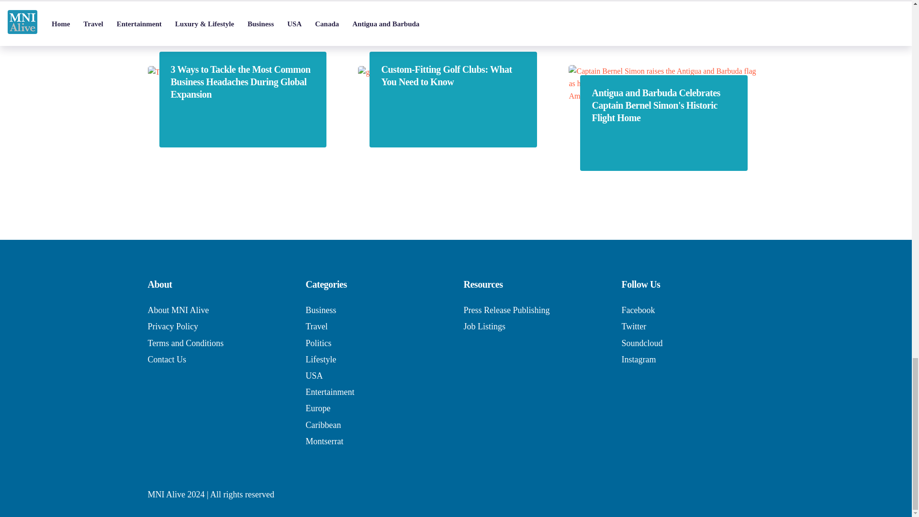 Image resolution: width=919 pixels, height=517 pixels. I want to click on USA, so click(314, 375).